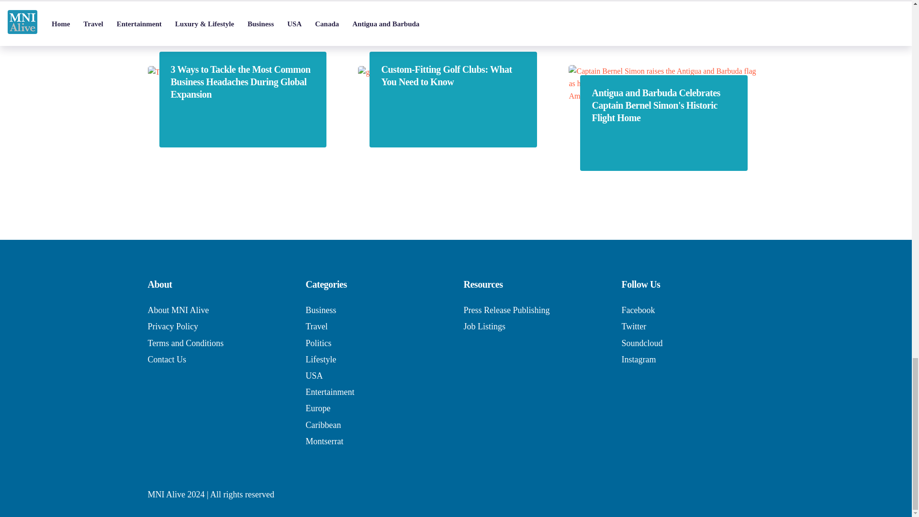 Image resolution: width=919 pixels, height=517 pixels. I want to click on USA, so click(314, 375).